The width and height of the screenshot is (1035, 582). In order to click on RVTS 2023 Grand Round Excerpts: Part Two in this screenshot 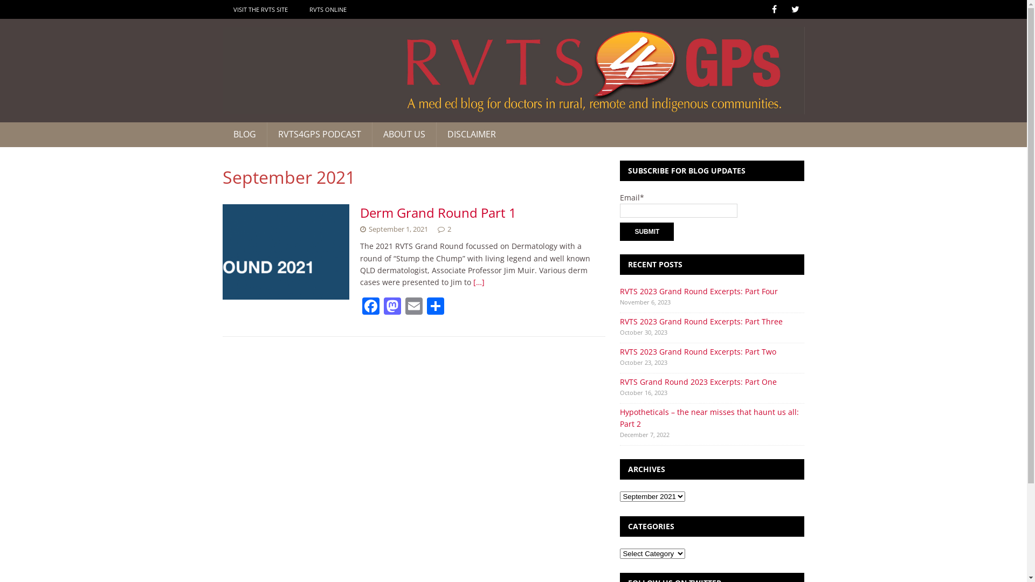, I will do `click(698, 351)`.